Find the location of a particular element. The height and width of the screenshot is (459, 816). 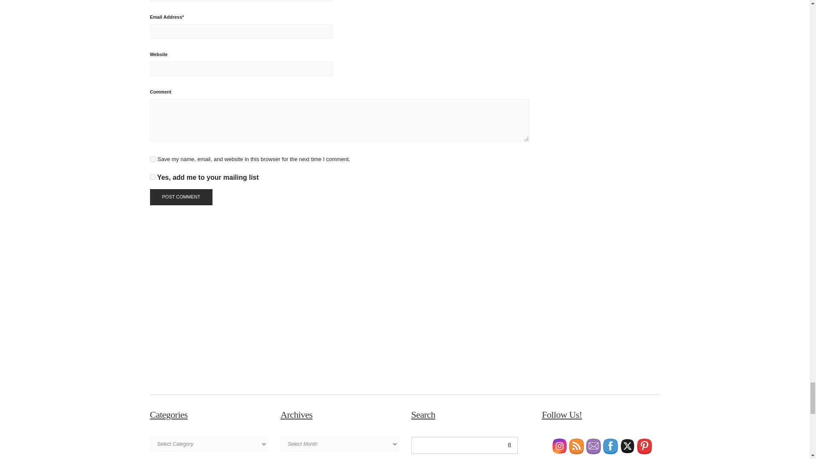

1 is located at coordinates (152, 177).